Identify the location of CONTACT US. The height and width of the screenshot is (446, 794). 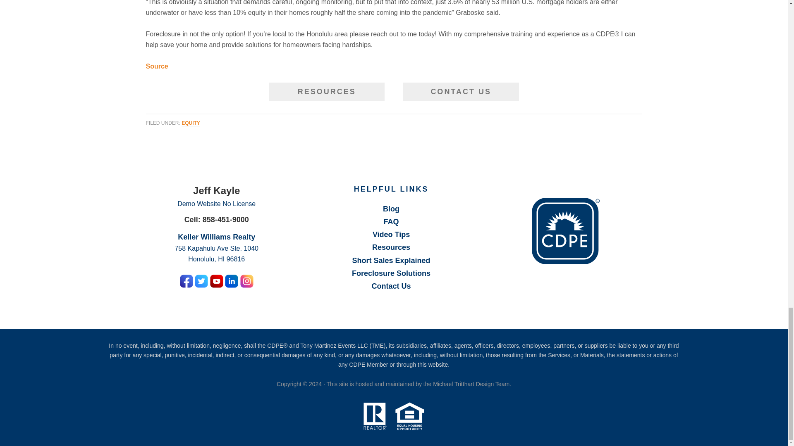
(461, 92).